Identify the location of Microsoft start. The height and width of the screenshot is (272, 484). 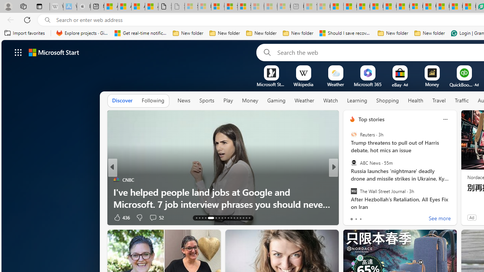
(54, 52).